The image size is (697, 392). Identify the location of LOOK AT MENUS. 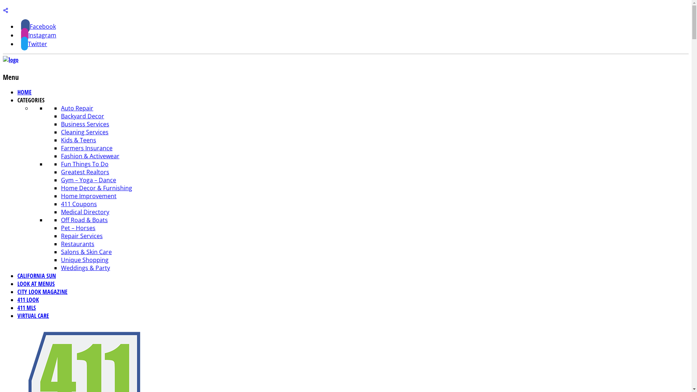
(36, 284).